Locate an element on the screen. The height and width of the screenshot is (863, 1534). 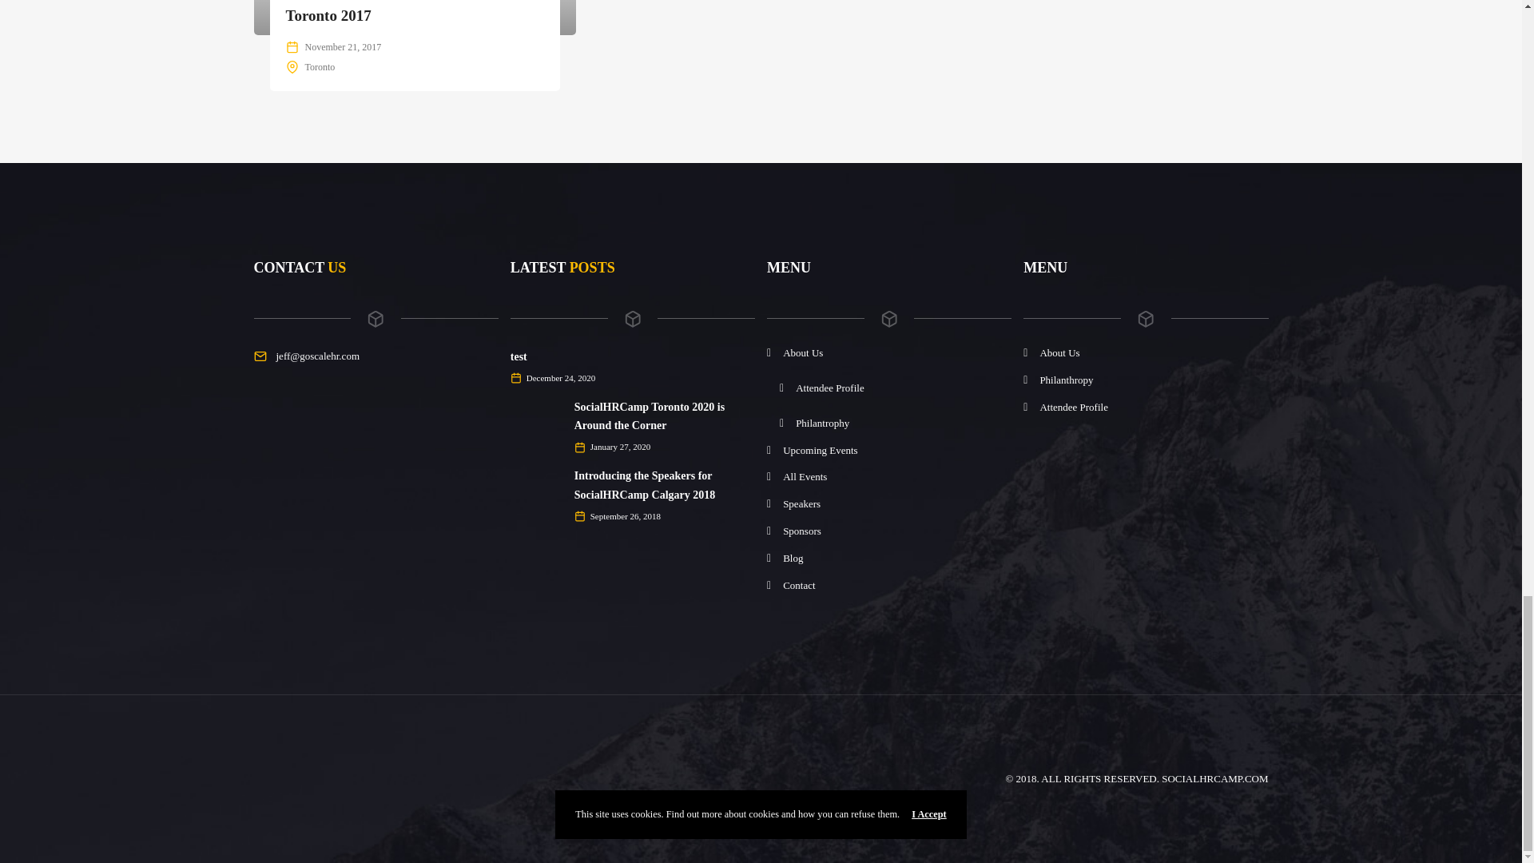
Toronto 2017 is located at coordinates (328, 15).